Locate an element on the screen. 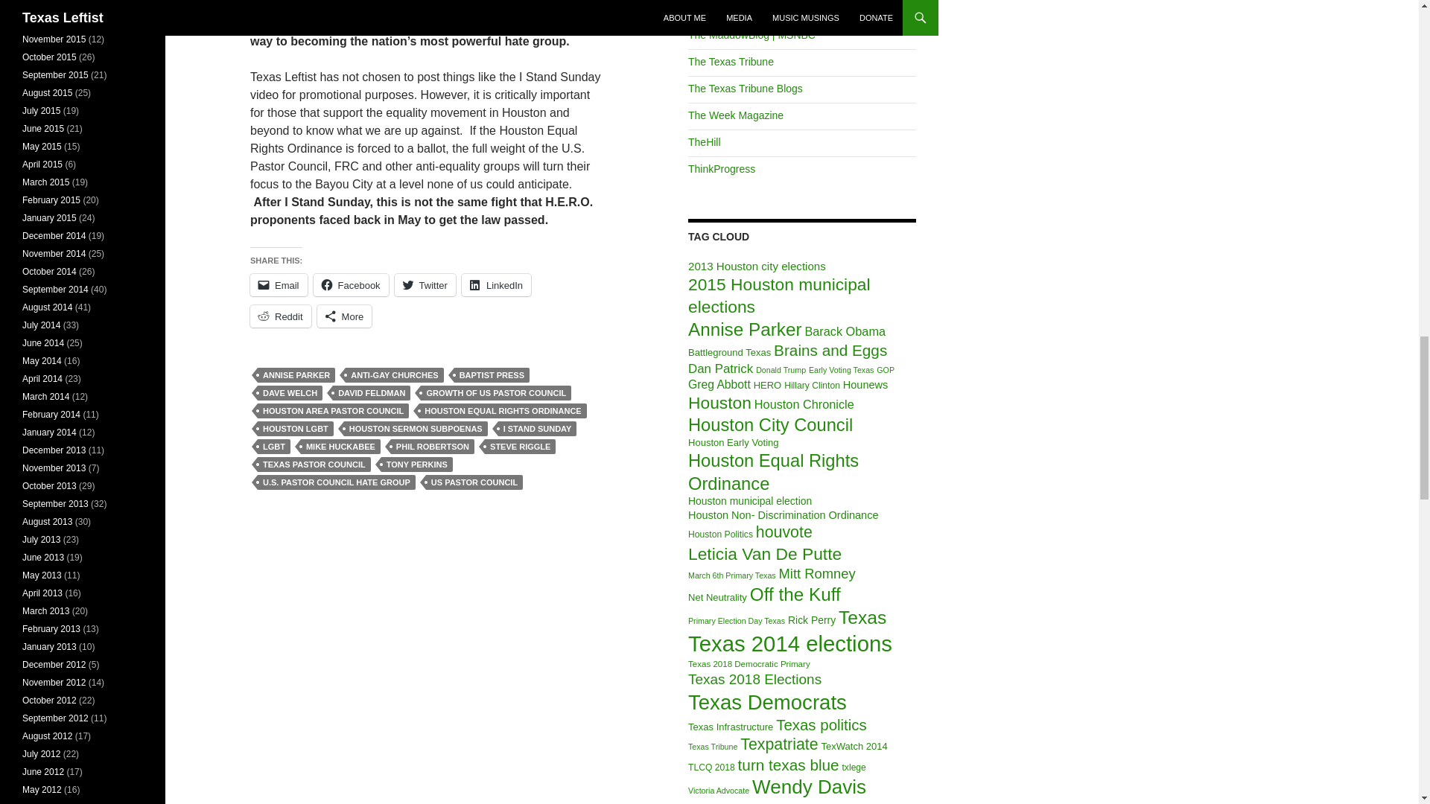  Reddit is located at coordinates (281, 316).